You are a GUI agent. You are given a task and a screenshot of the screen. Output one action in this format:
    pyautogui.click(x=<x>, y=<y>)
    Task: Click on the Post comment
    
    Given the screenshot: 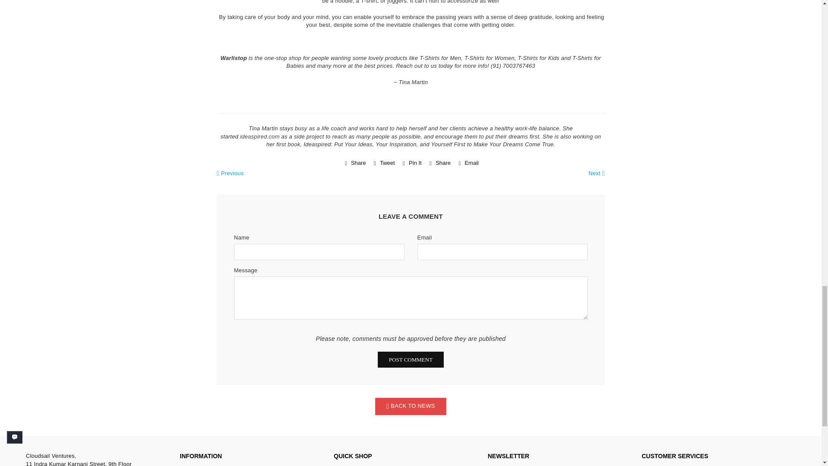 What is the action you would take?
    pyautogui.click(x=411, y=360)
    